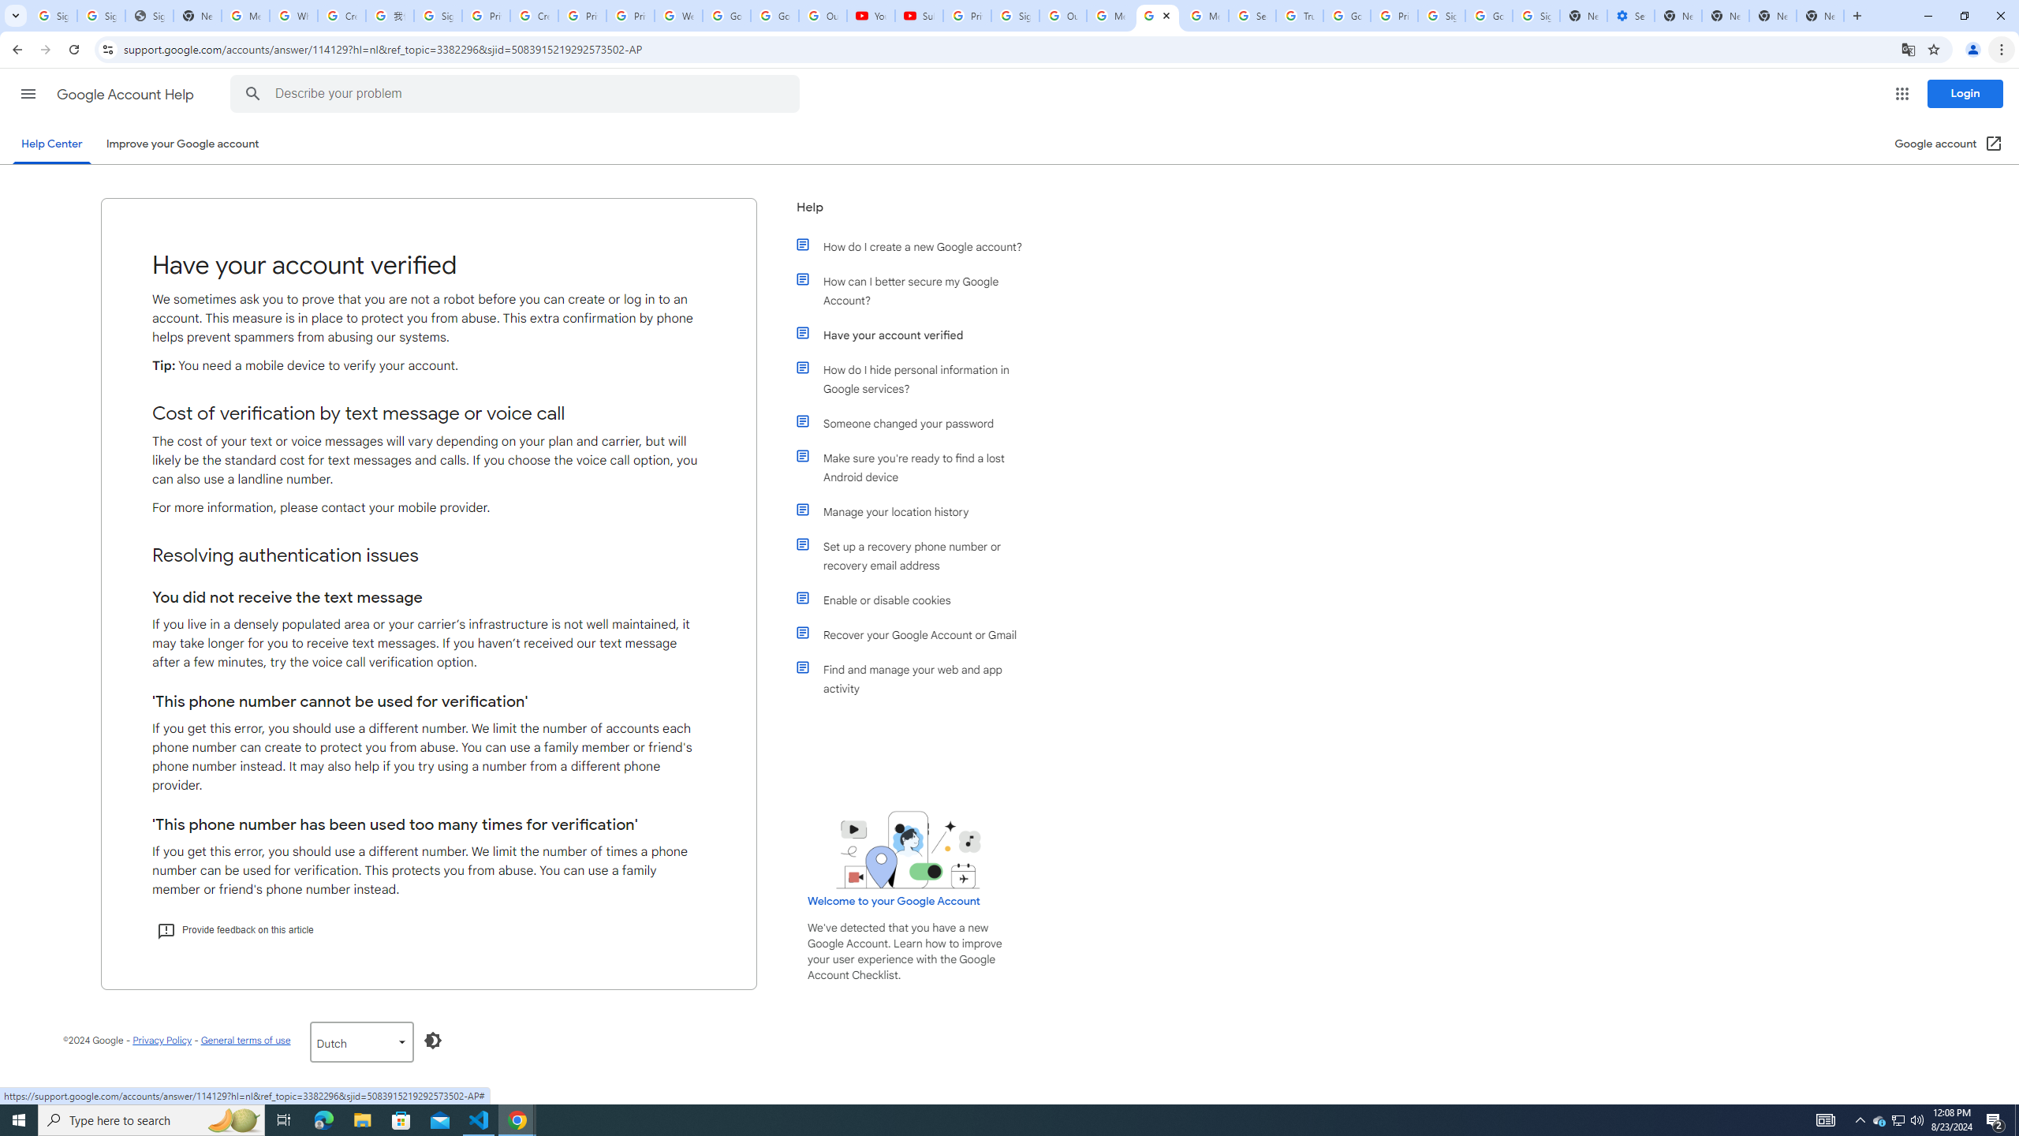 Image resolution: width=2019 pixels, height=1136 pixels. What do you see at coordinates (149, 16) in the screenshot?
I see `Sign In - USA TODAY` at bounding box center [149, 16].